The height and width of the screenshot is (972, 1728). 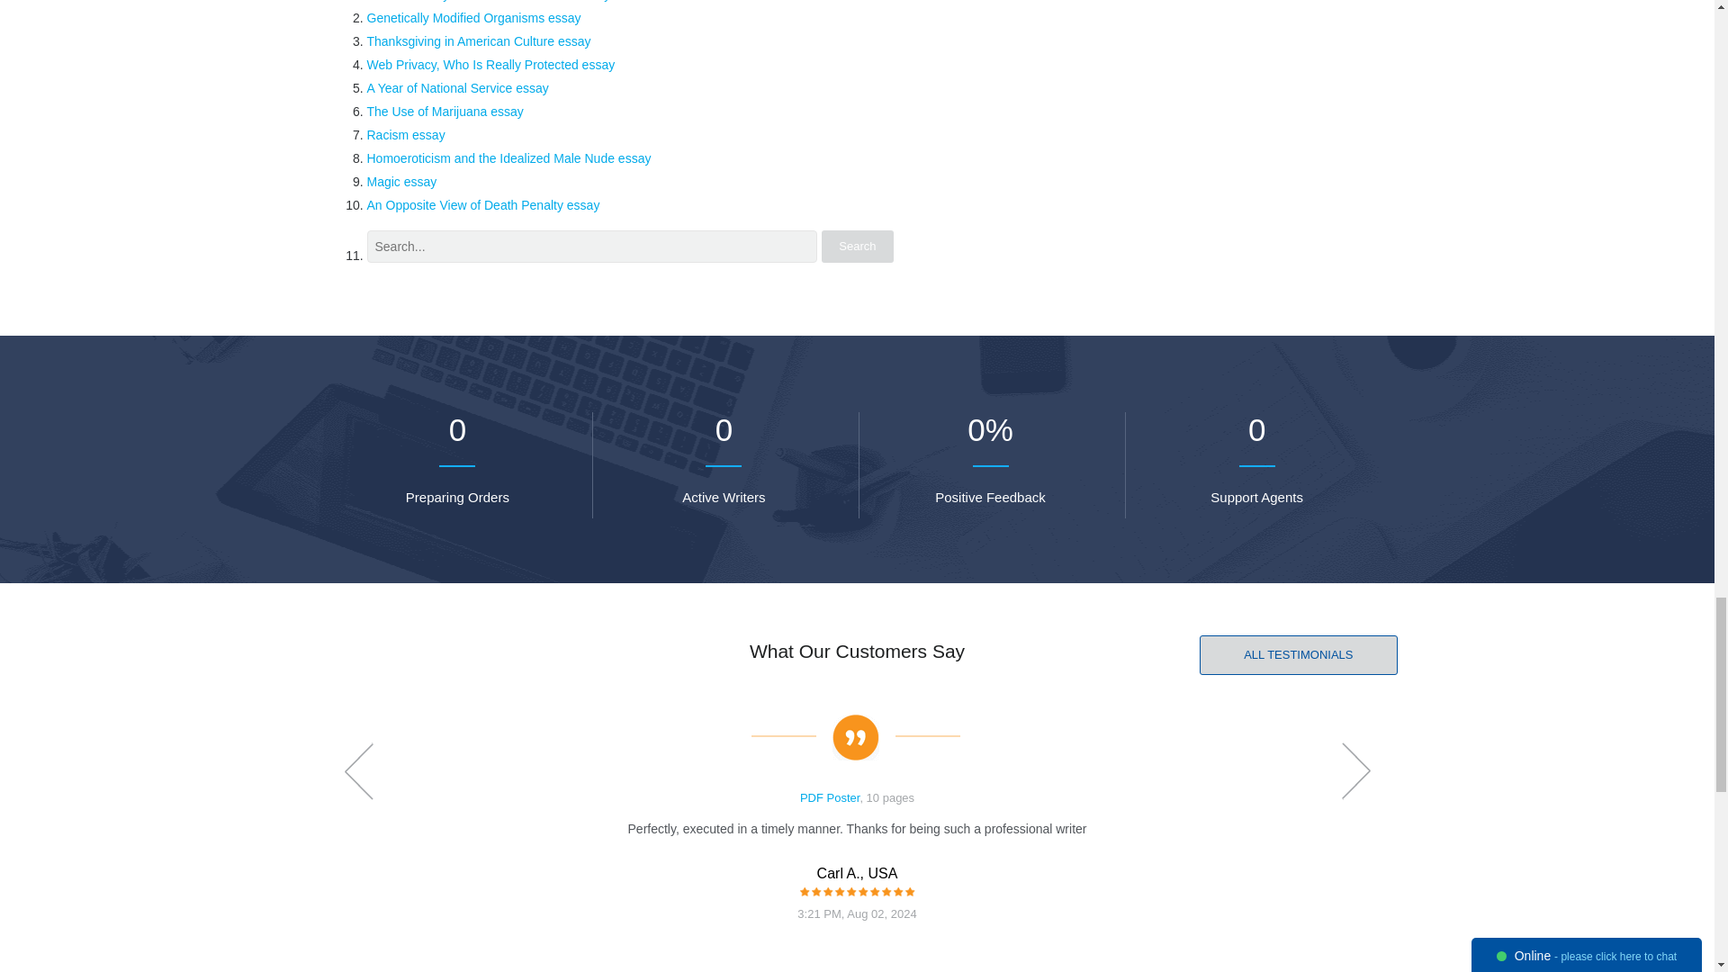 What do you see at coordinates (479, 41) in the screenshot?
I see `Thanksgiving in American Culture essay` at bounding box center [479, 41].